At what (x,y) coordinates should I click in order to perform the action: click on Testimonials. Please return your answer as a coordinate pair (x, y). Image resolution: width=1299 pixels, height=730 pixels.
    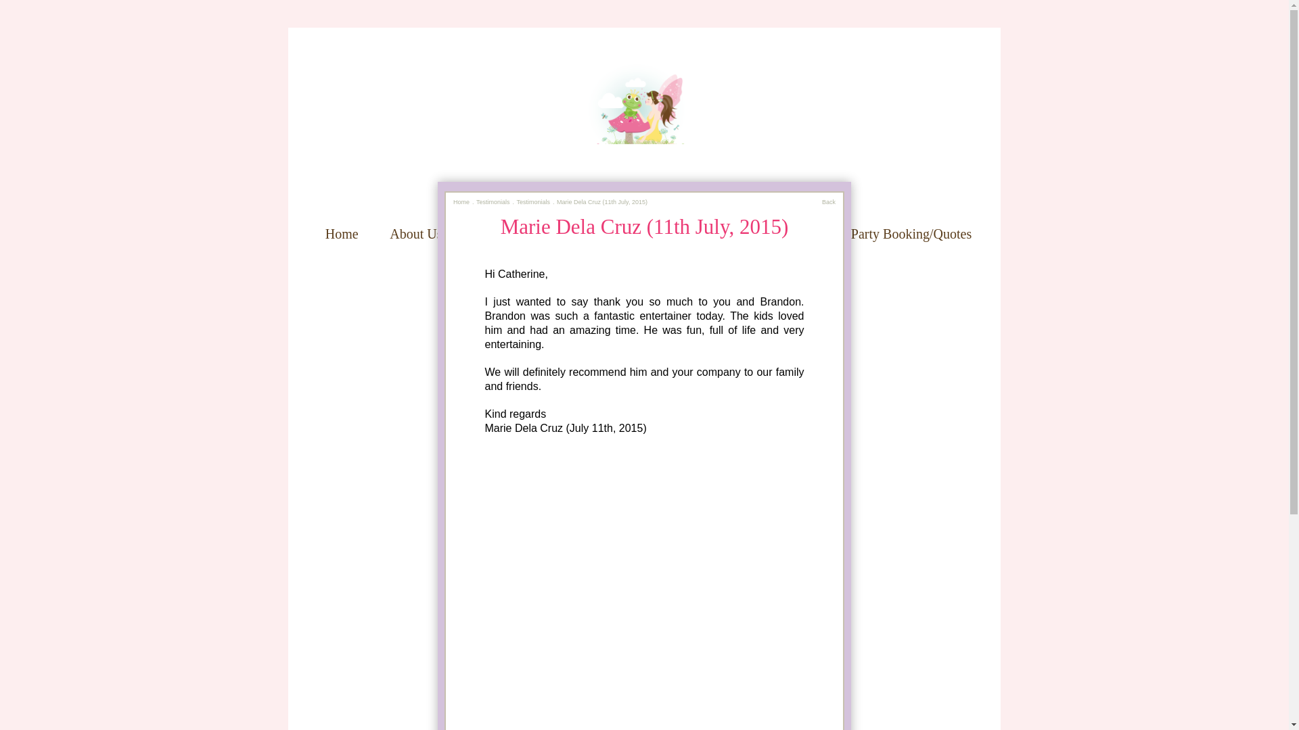
    Looking at the image, I should click on (534, 201).